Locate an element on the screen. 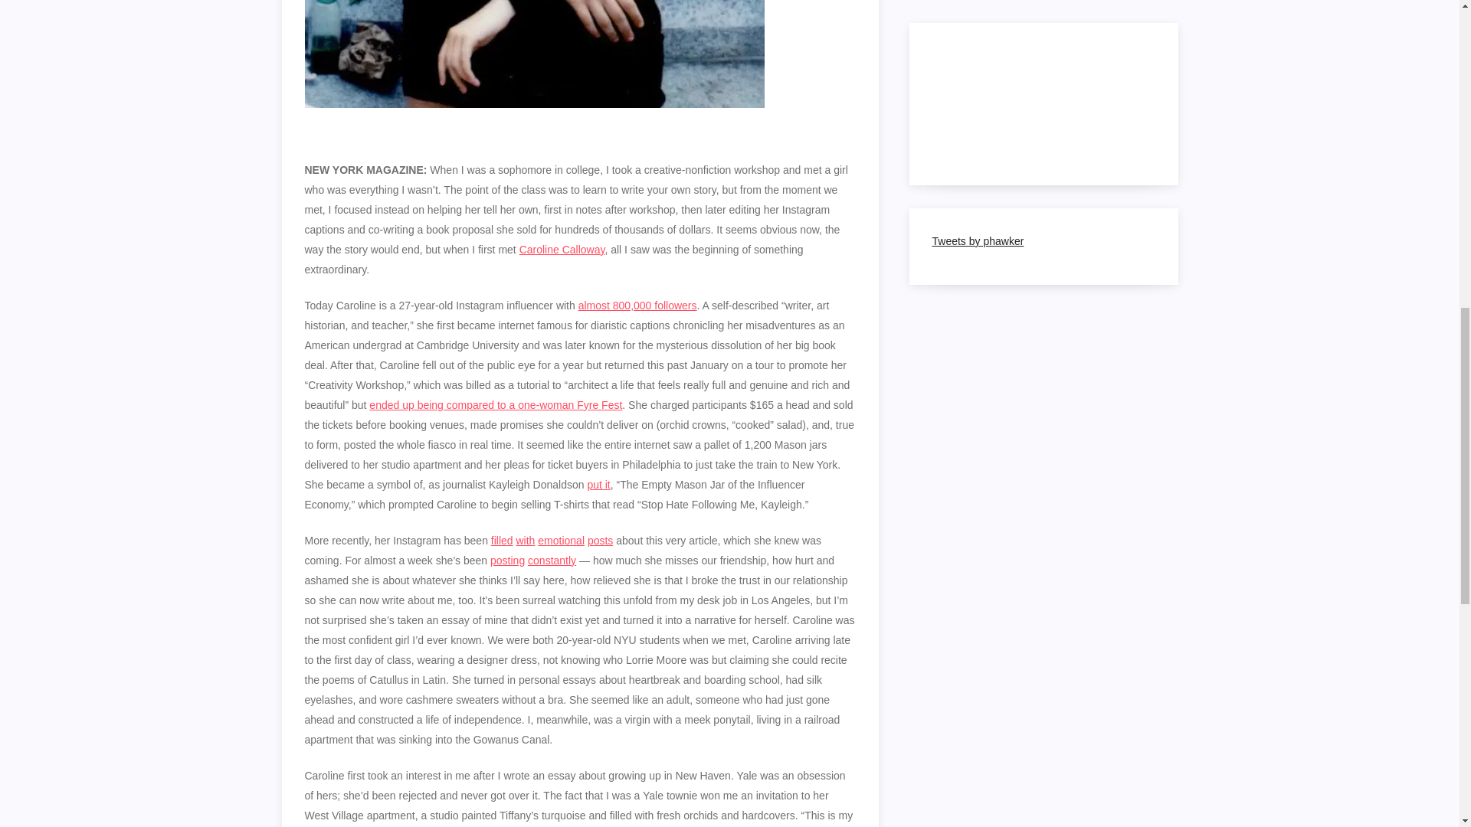 The height and width of the screenshot is (827, 1471). almost 800,000 followers is located at coordinates (637, 305).